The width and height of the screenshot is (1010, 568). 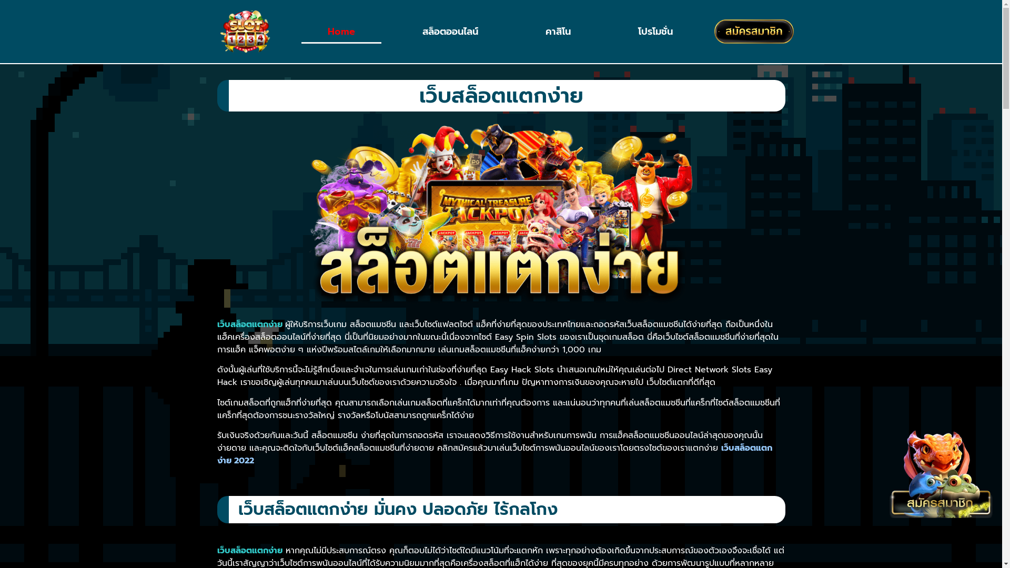 I want to click on Home, so click(x=341, y=32).